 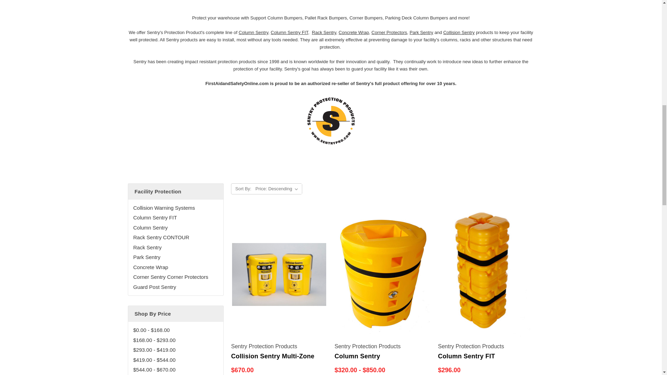 I want to click on Corner Sentry Corner Protectors, so click(x=176, y=277).